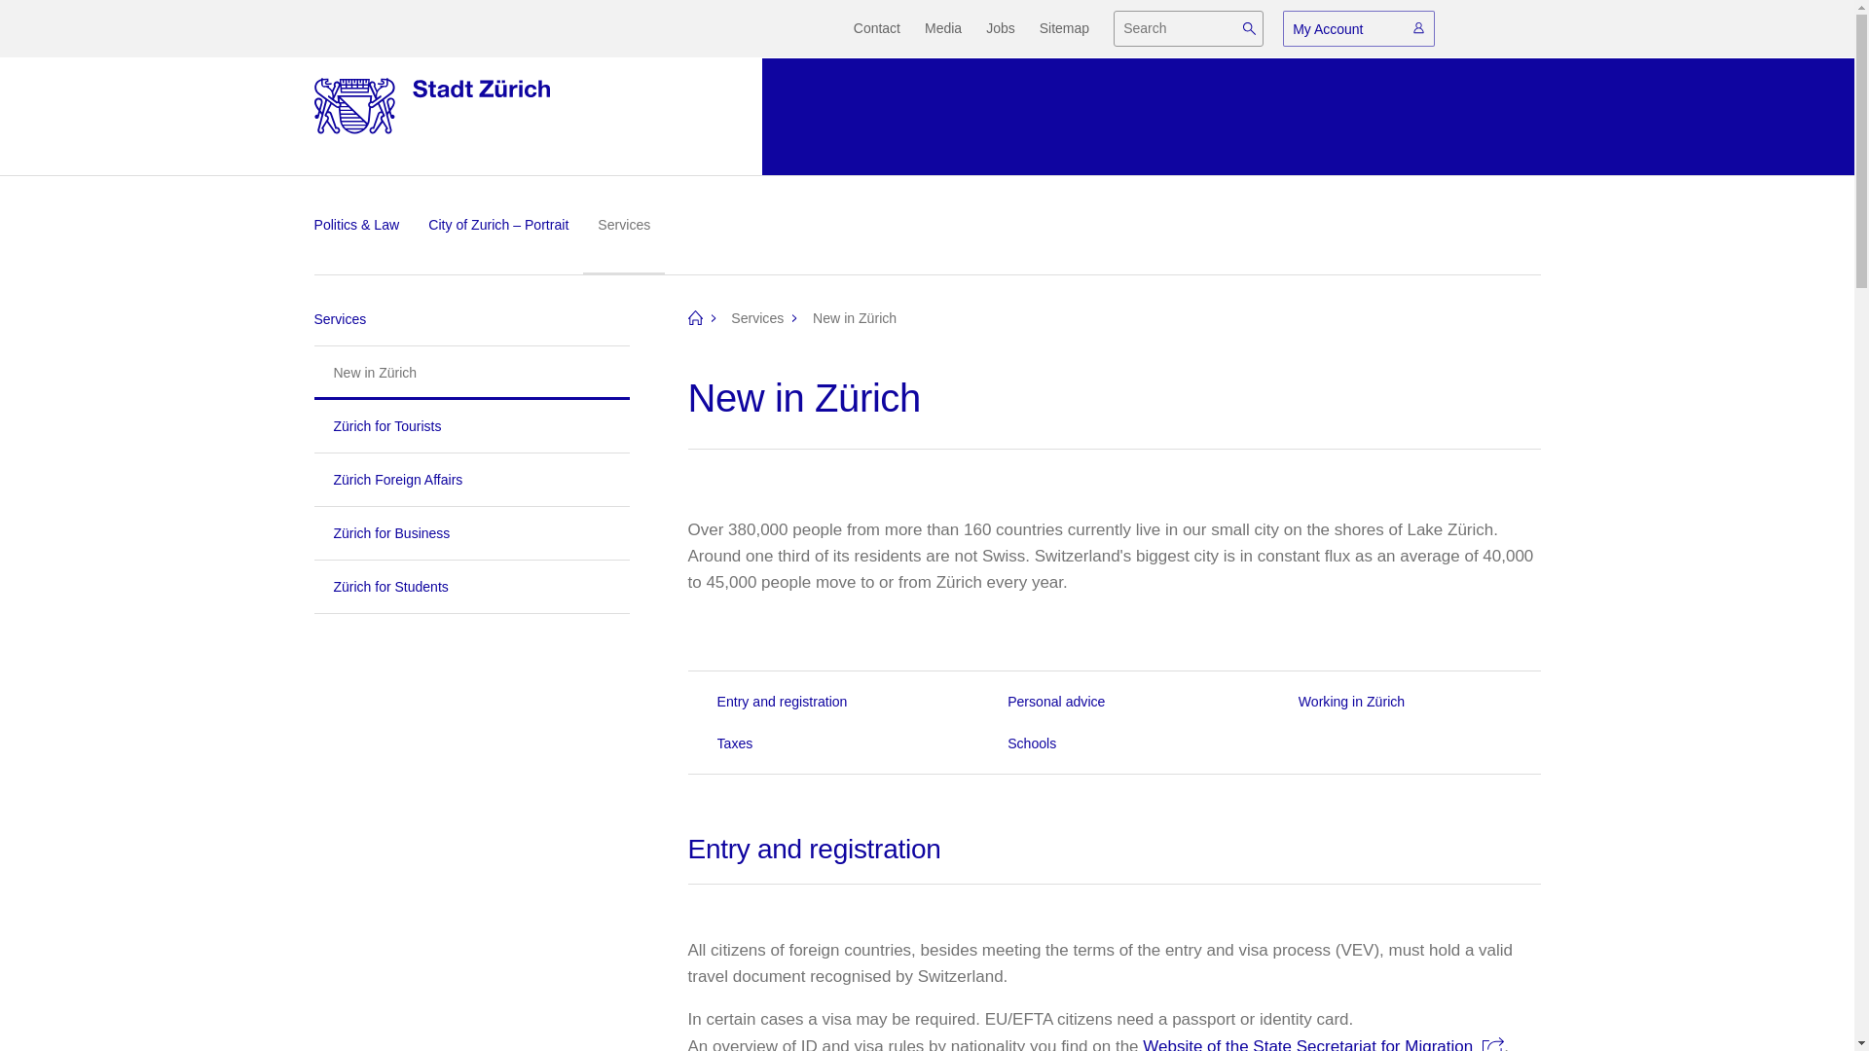 This screenshot has width=1869, height=1051. What do you see at coordinates (1249, 27) in the screenshot?
I see `Search` at bounding box center [1249, 27].